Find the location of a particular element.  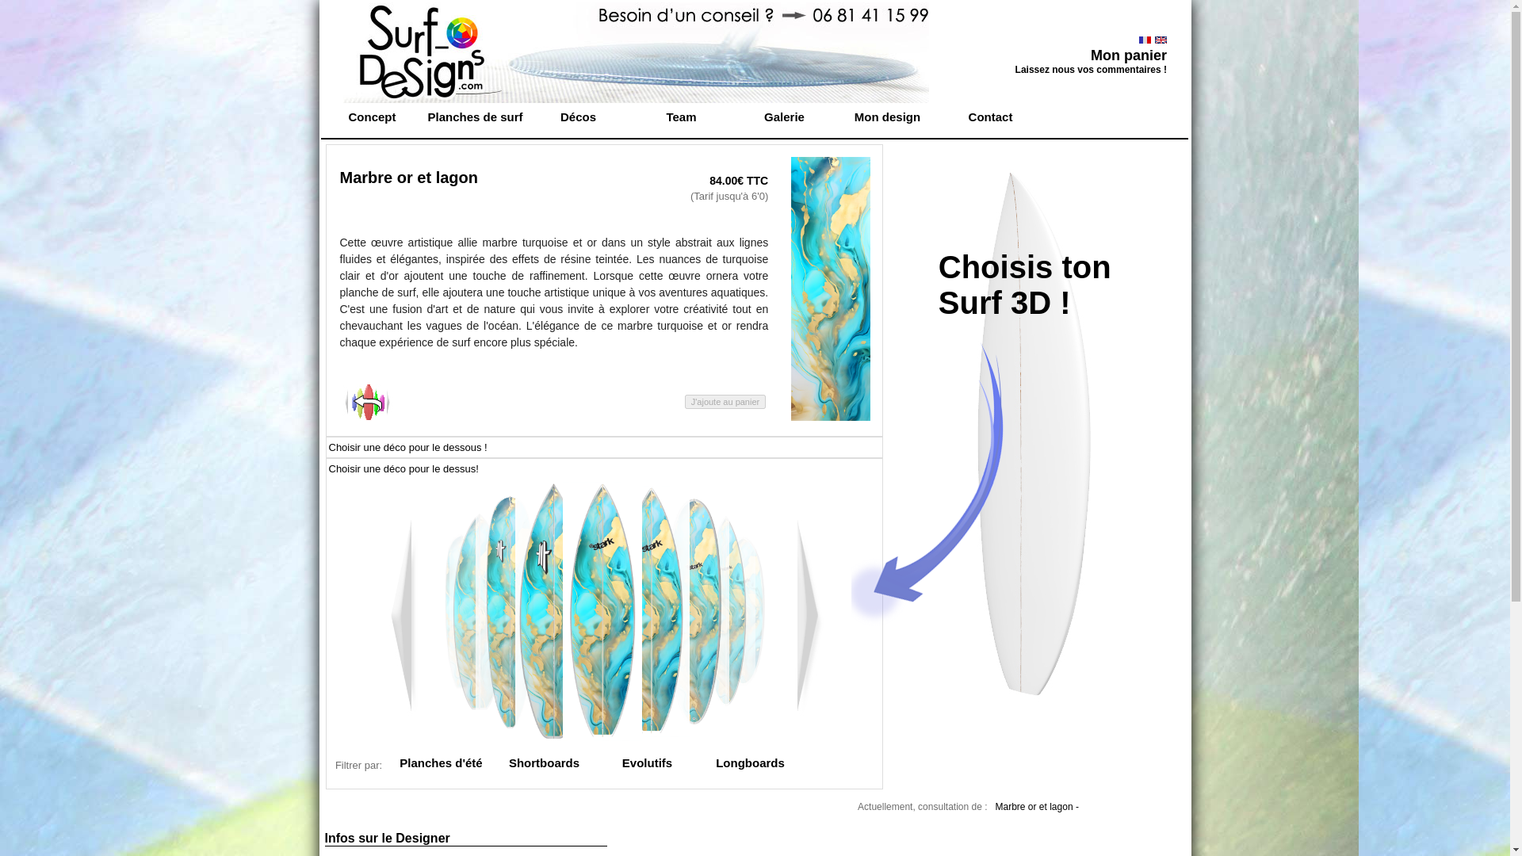

Mon panier is located at coordinates (1129, 55).